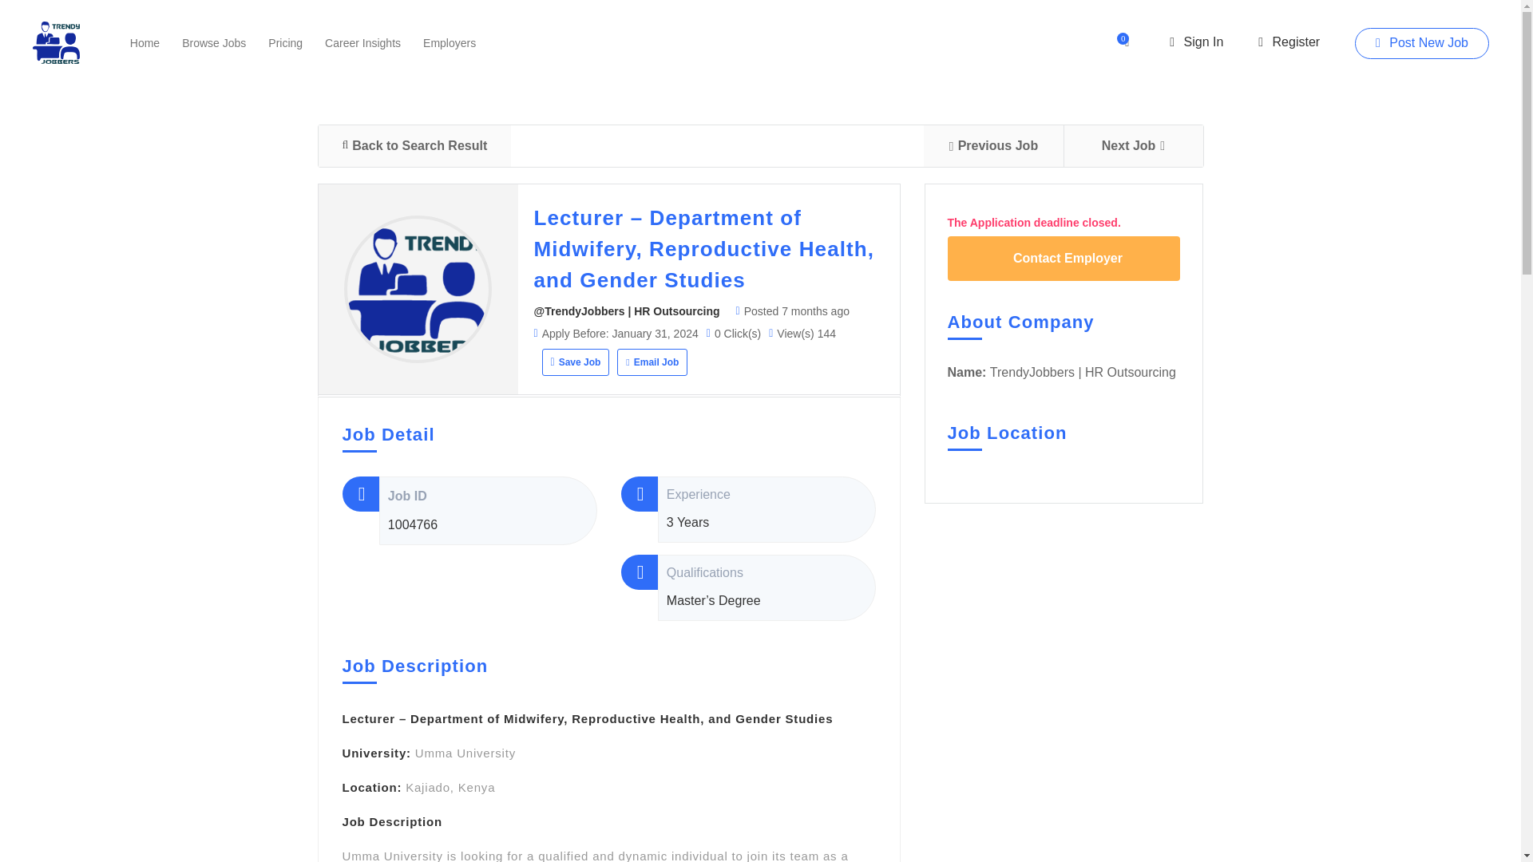 This screenshot has height=862, width=1533. I want to click on Post New Job, so click(1421, 42).